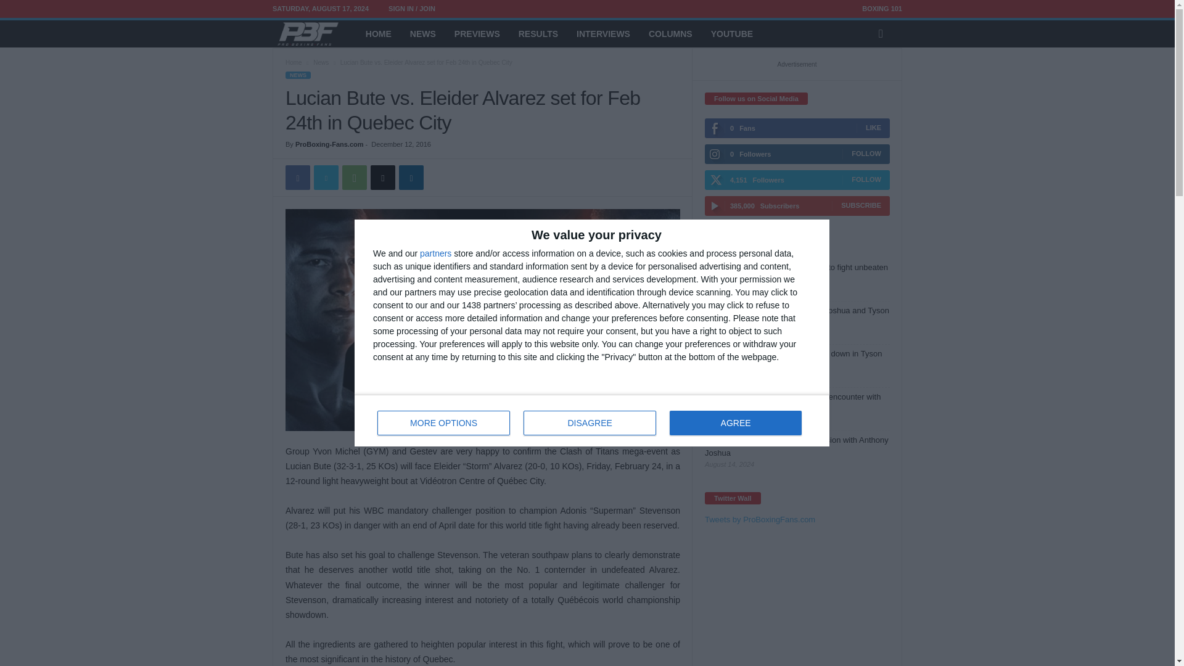 This screenshot has width=1184, height=666. Describe the element at coordinates (882, 9) in the screenshot. I see `BOXING 101` at that location.